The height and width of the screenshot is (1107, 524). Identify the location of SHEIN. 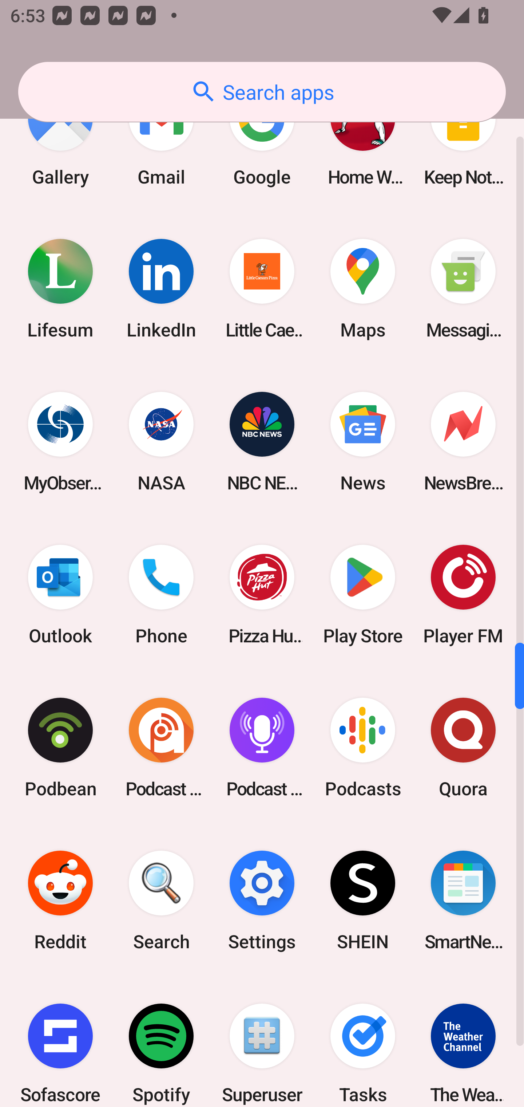
(362, 900).